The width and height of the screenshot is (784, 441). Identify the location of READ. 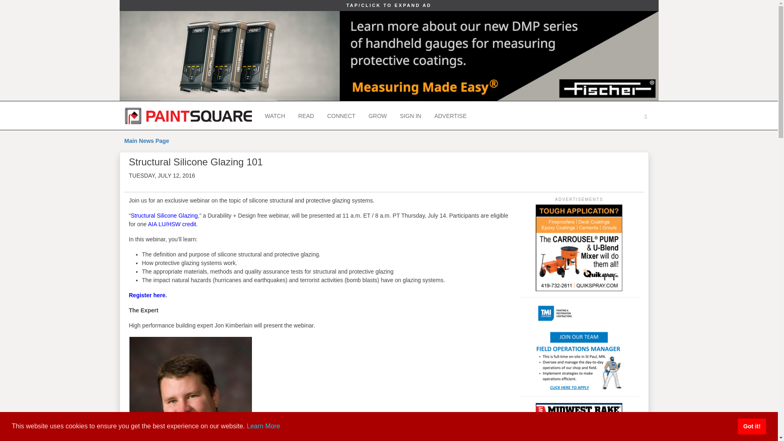
(306, 116).